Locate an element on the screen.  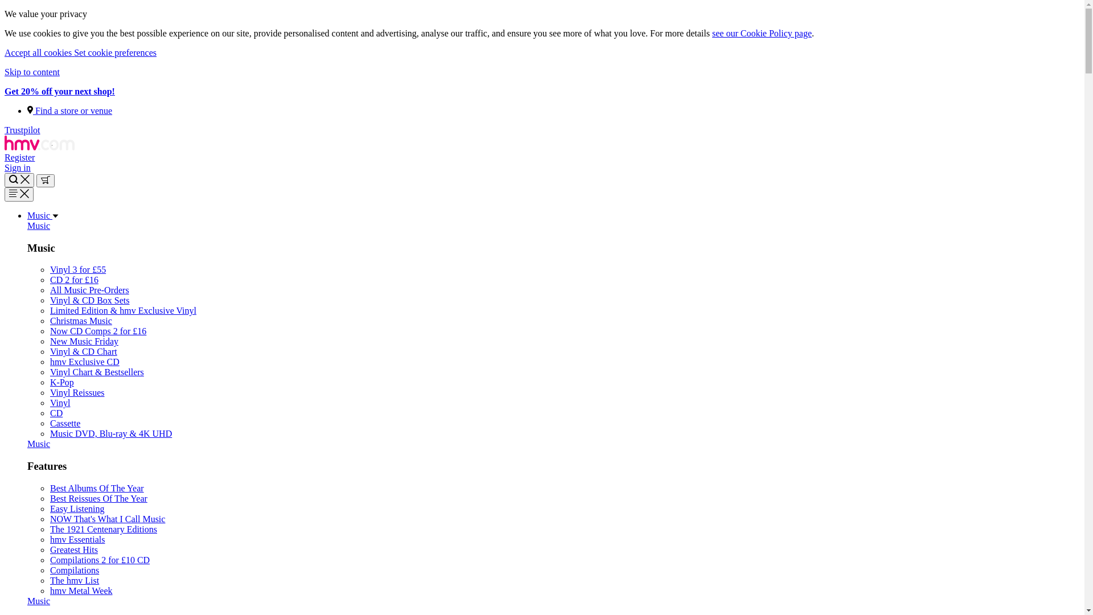
hmv Essentials is located at coordinates (77, 540).